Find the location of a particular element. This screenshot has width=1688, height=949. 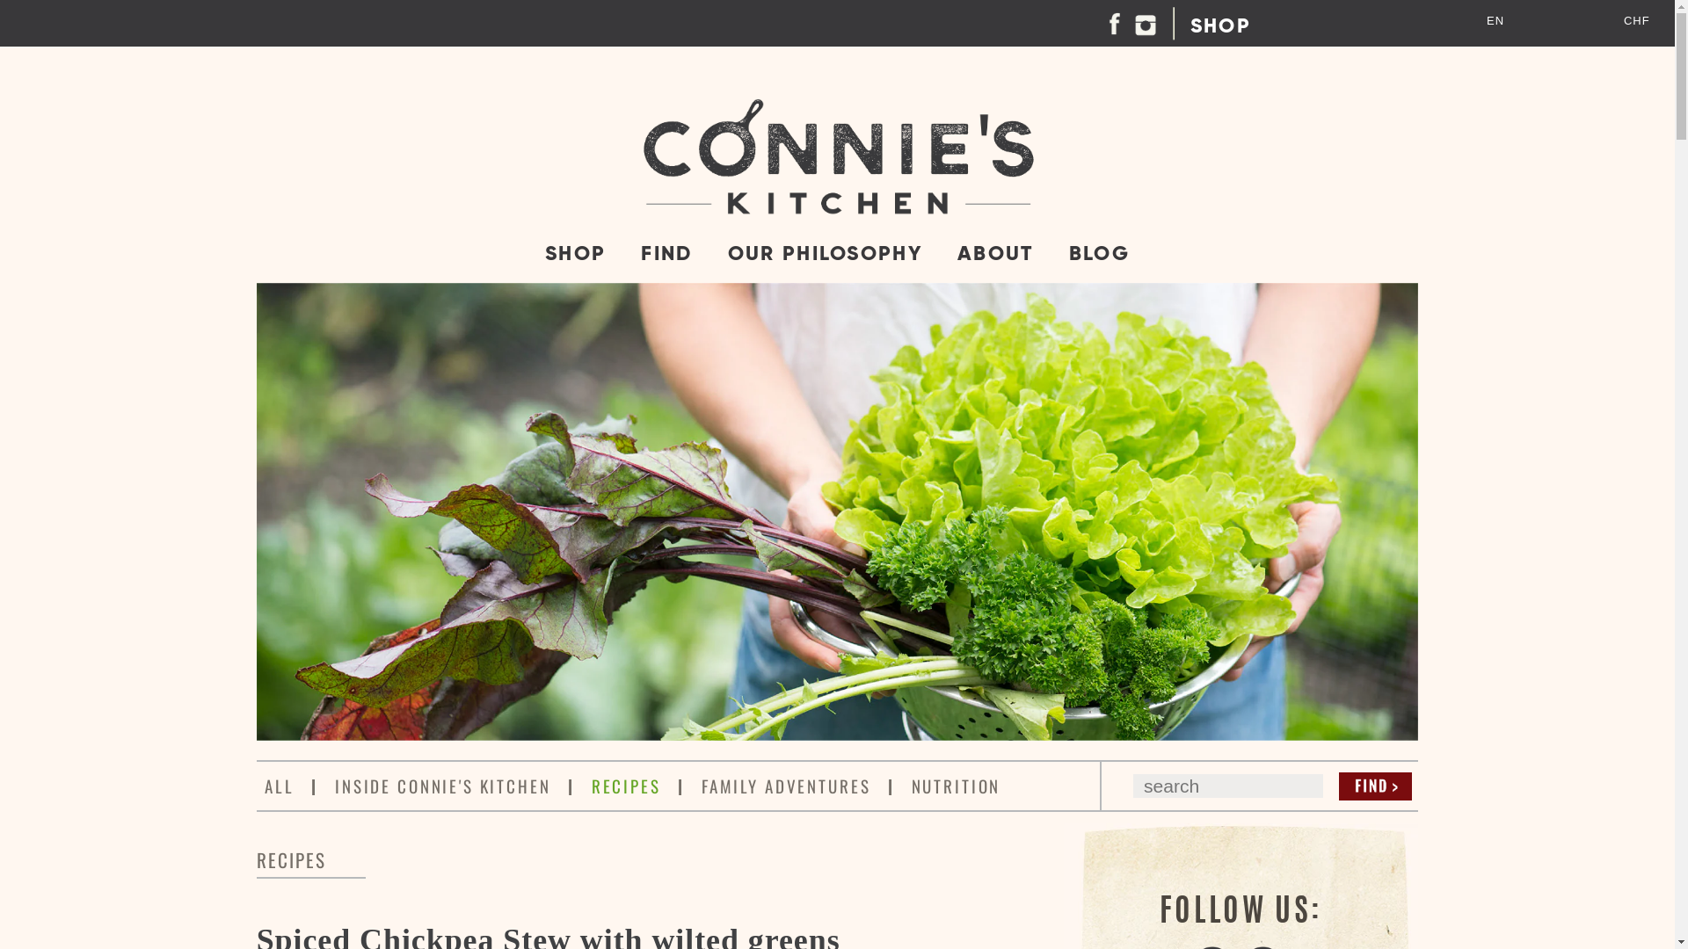

| is located at coordinates (891, 786).